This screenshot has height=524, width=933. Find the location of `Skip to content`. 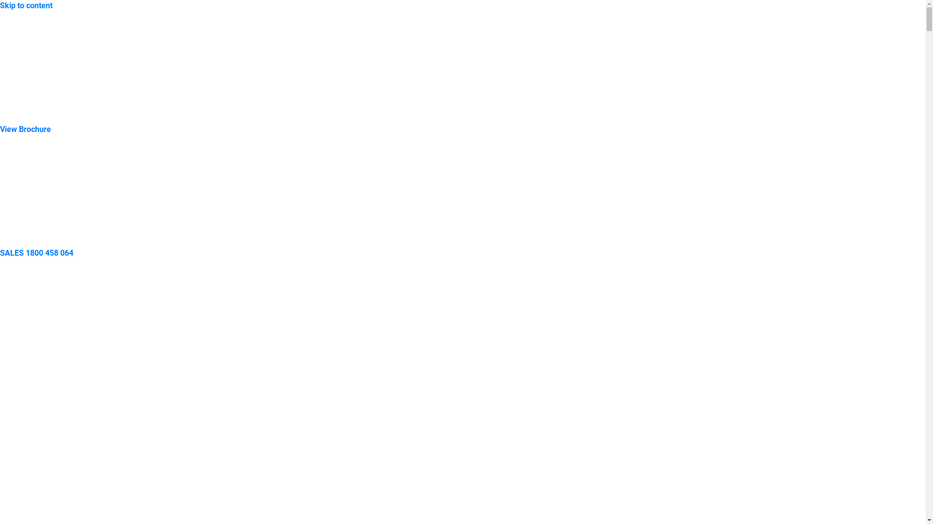

Skip to content is located at coordinates (26, 6).